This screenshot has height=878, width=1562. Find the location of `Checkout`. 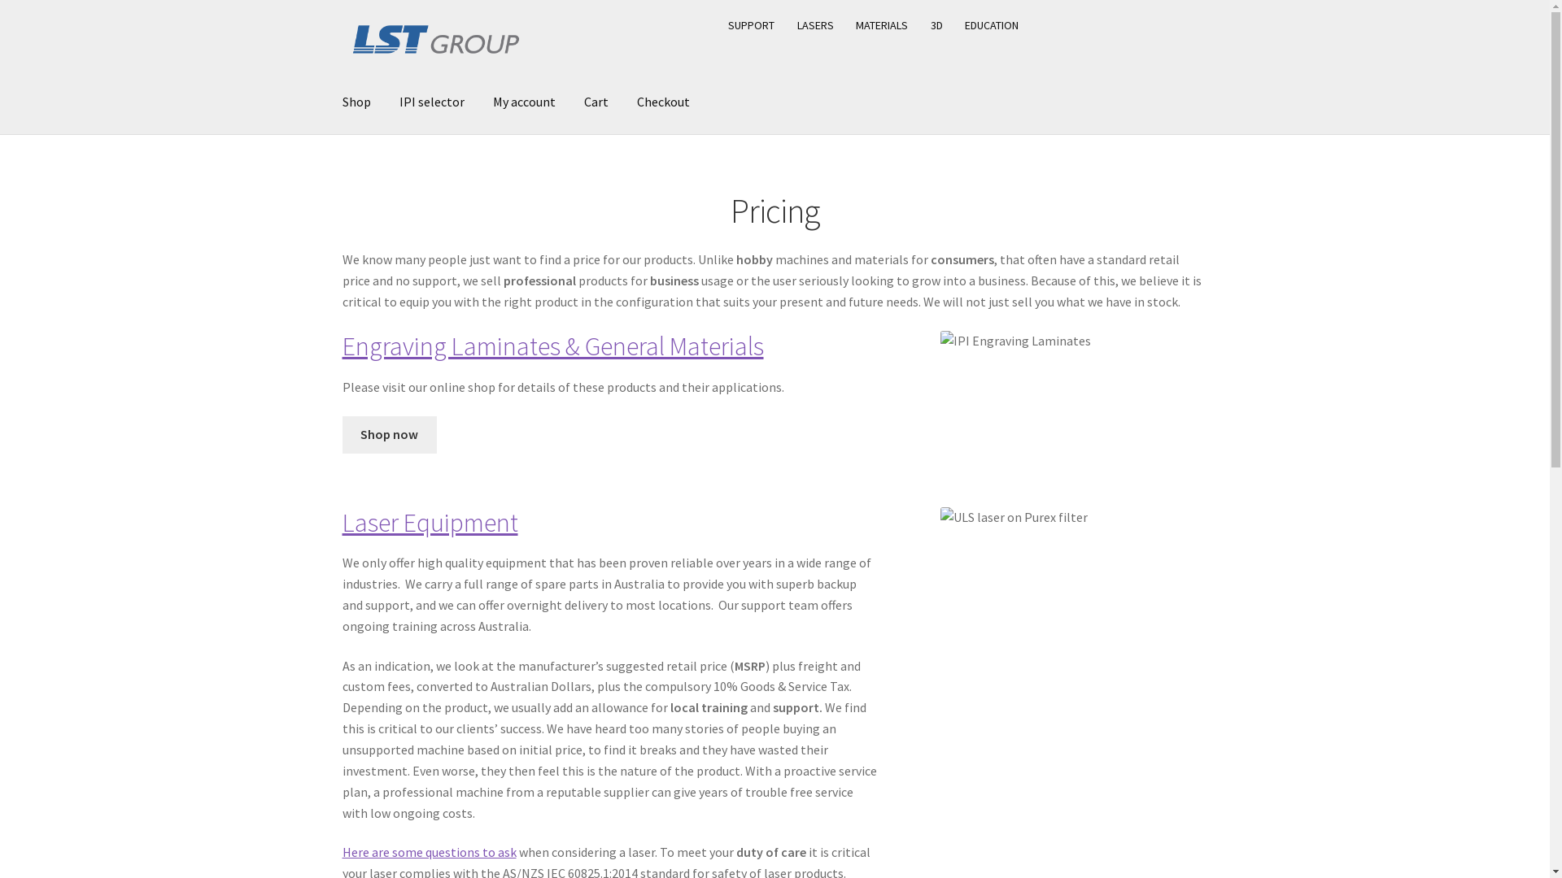

Checkout is located at coordinates (664, 102).